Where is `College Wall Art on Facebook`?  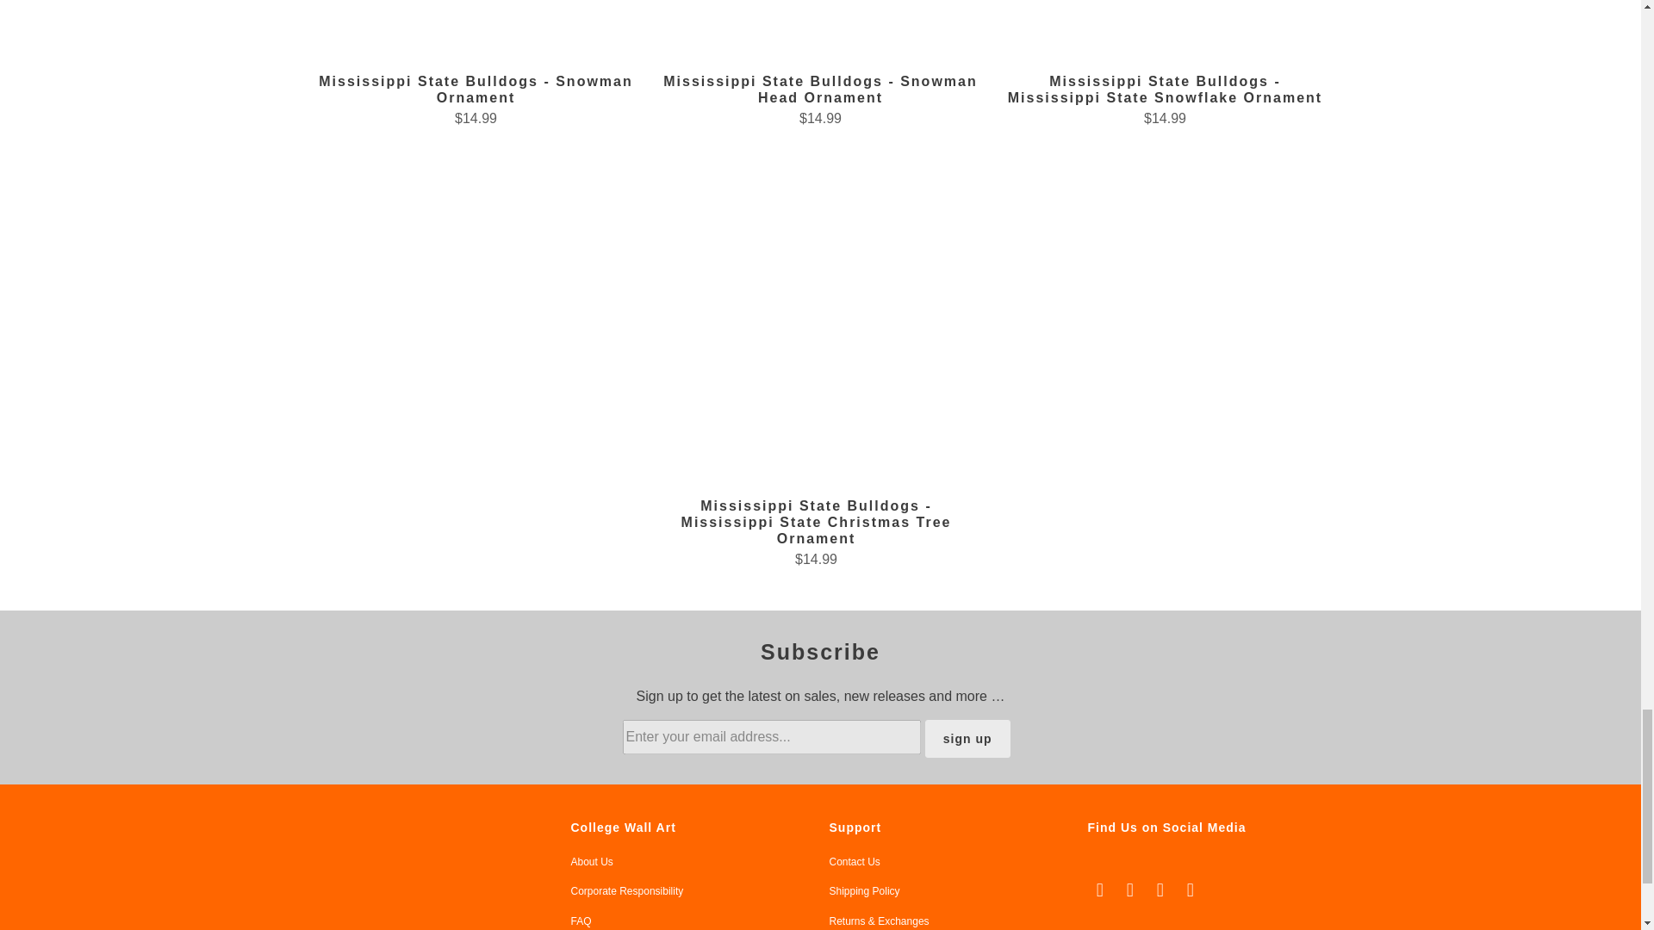 College Wall Art on Facebook is located at coordinates (1130, 890).